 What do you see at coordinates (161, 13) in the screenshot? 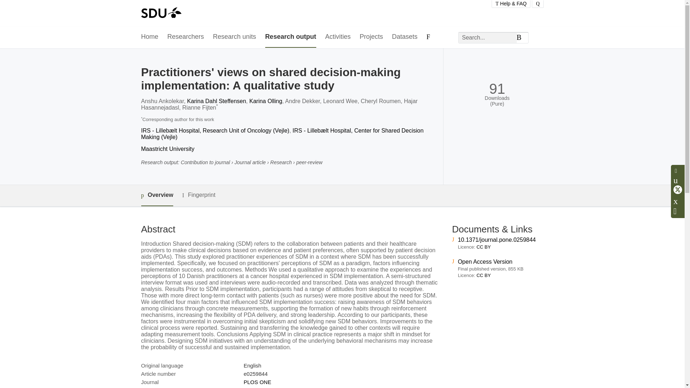
I see `University of Southern Denmark Home` at bounding box center [161, 13].